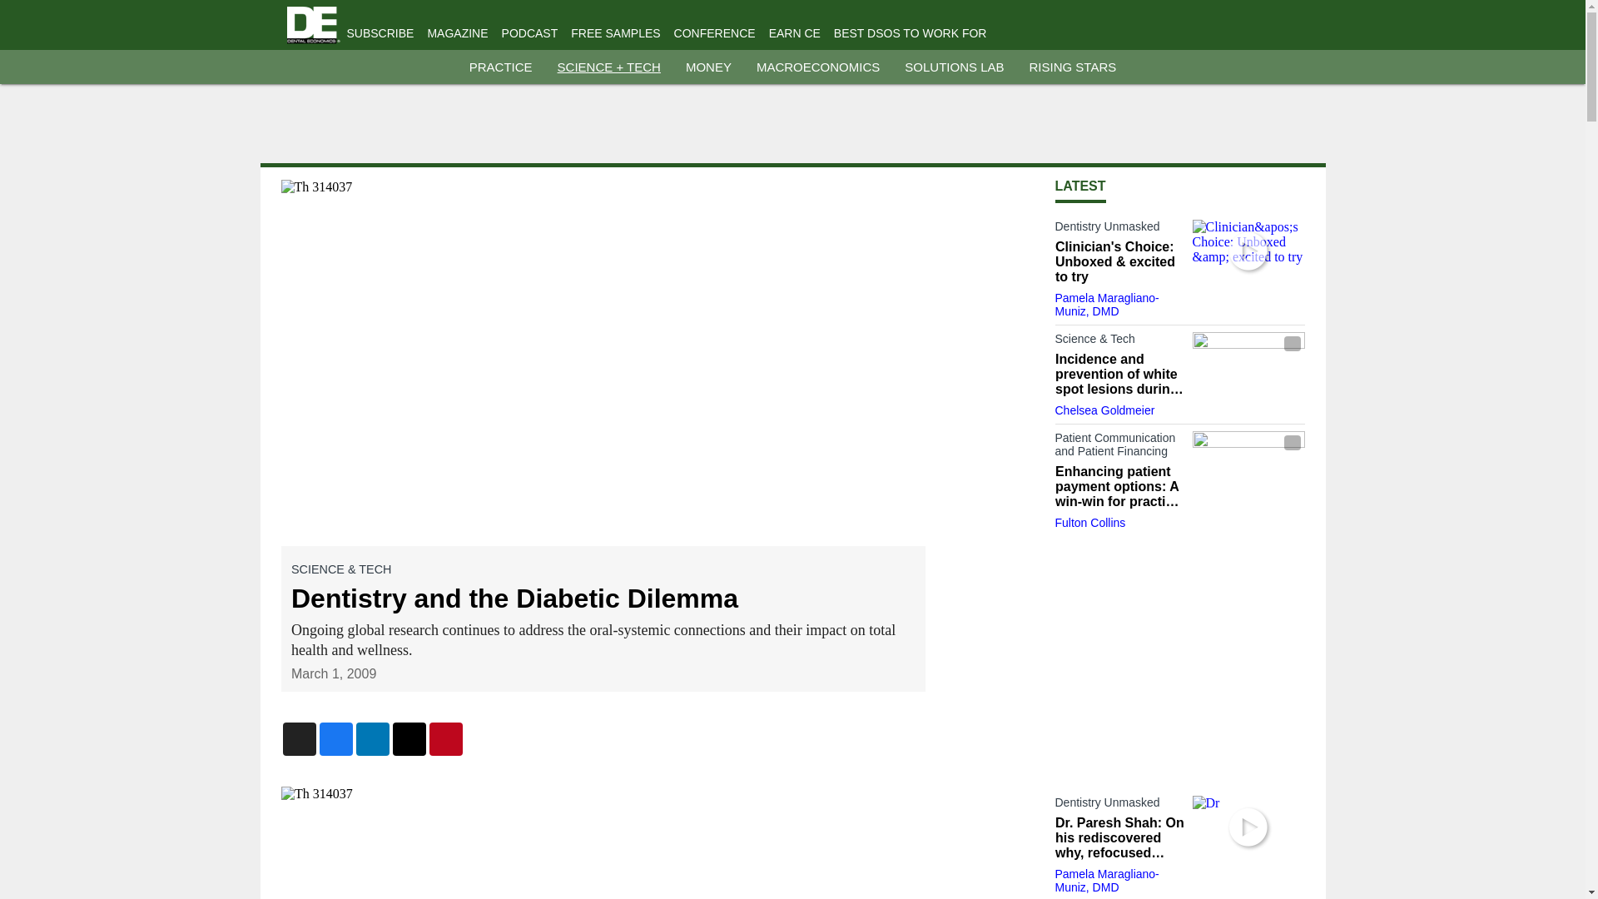  Describe the element at coordinates (954, 67) in the screenshot. I see `SOLUTIONS LAB` at that location.